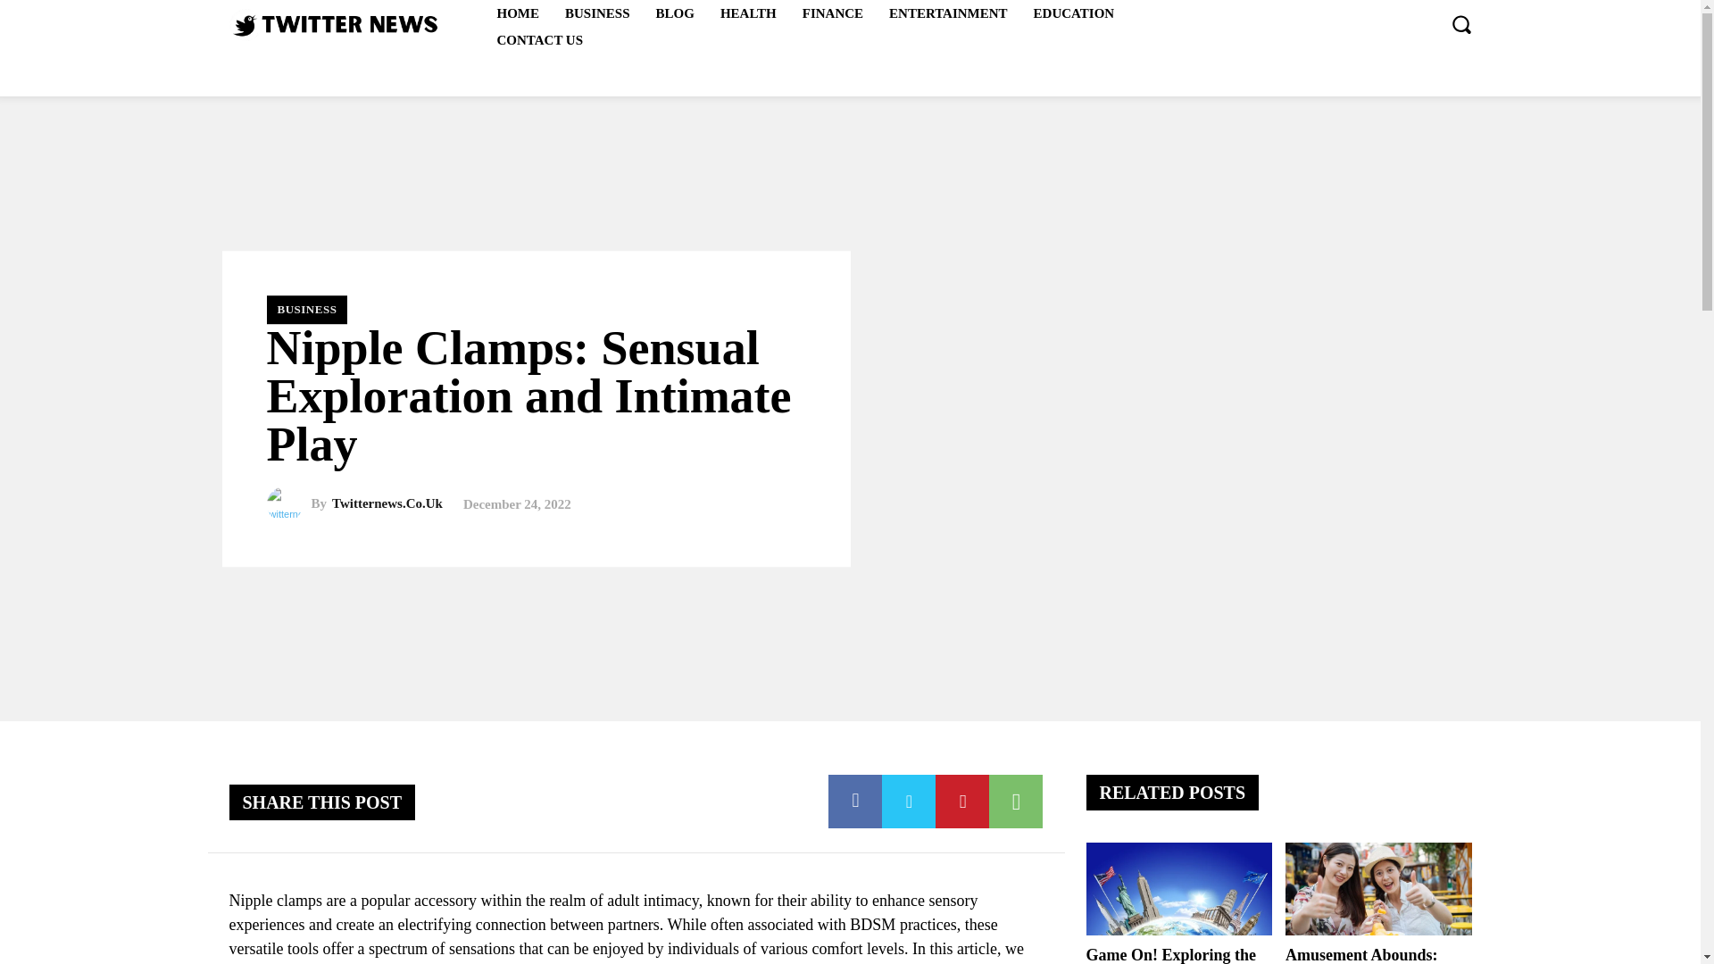 This screenshot has height=964, width=1714. What do you see at coordinates (948, 13) in the screenshot?
I see `ENTERTAINMENT` at bounding box center [948, 13].